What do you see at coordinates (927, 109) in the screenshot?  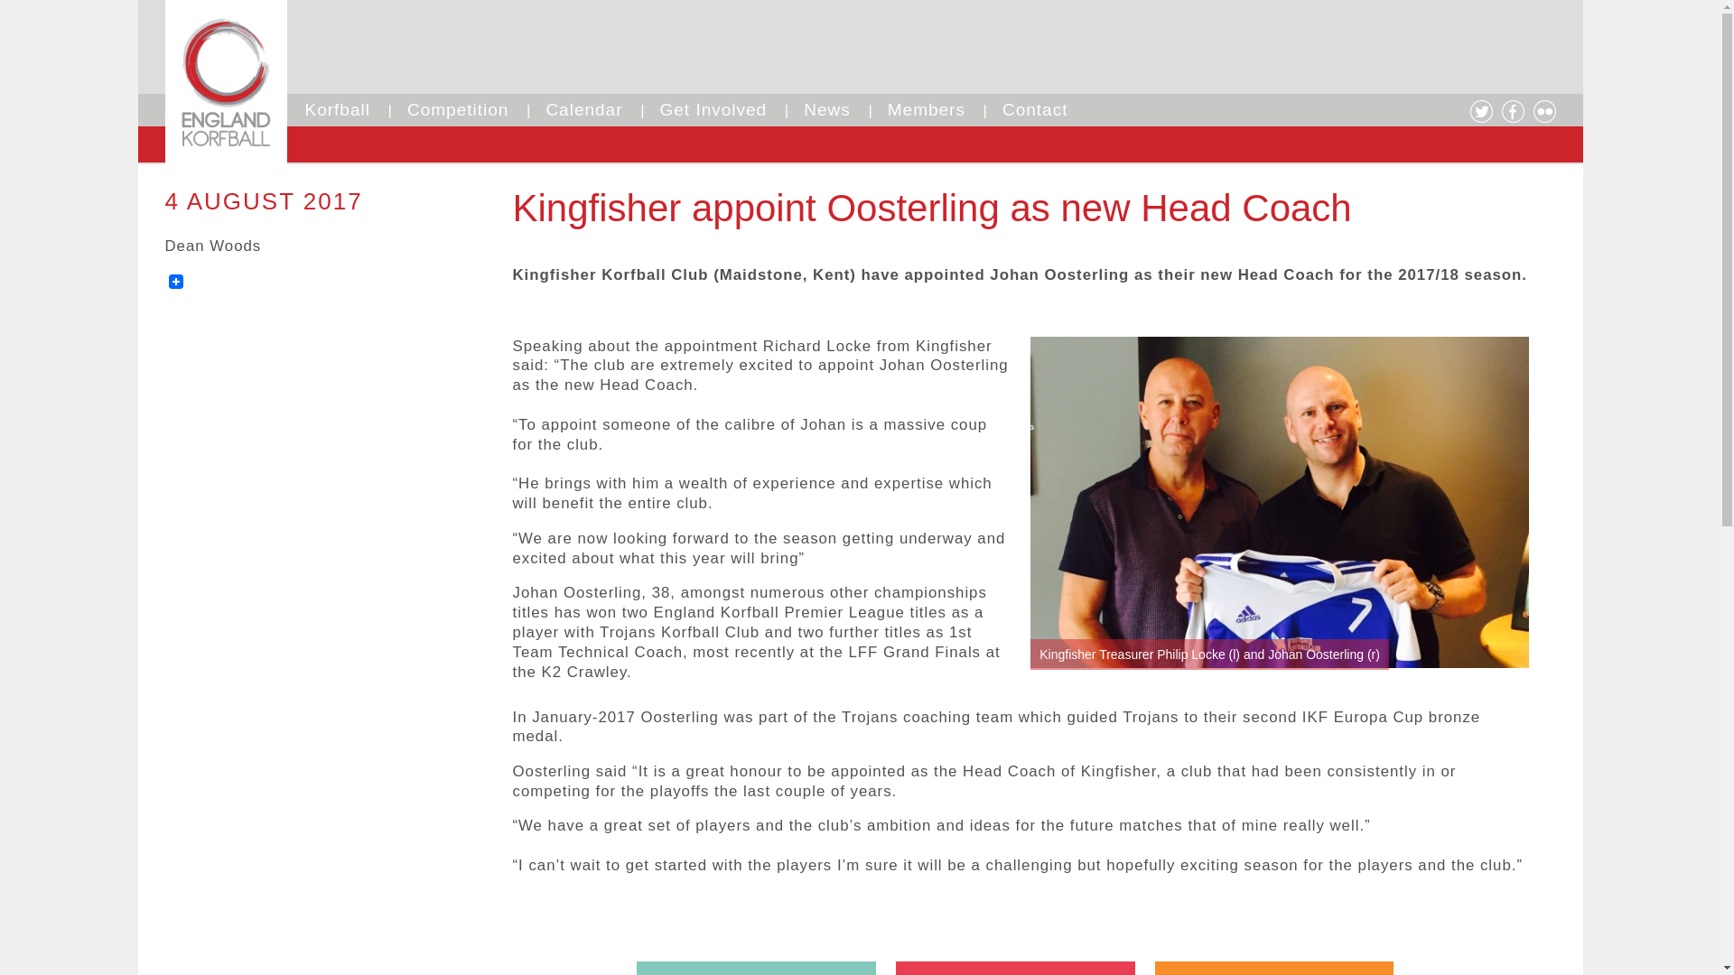 I see `Members` at bounding box center [927, 109].